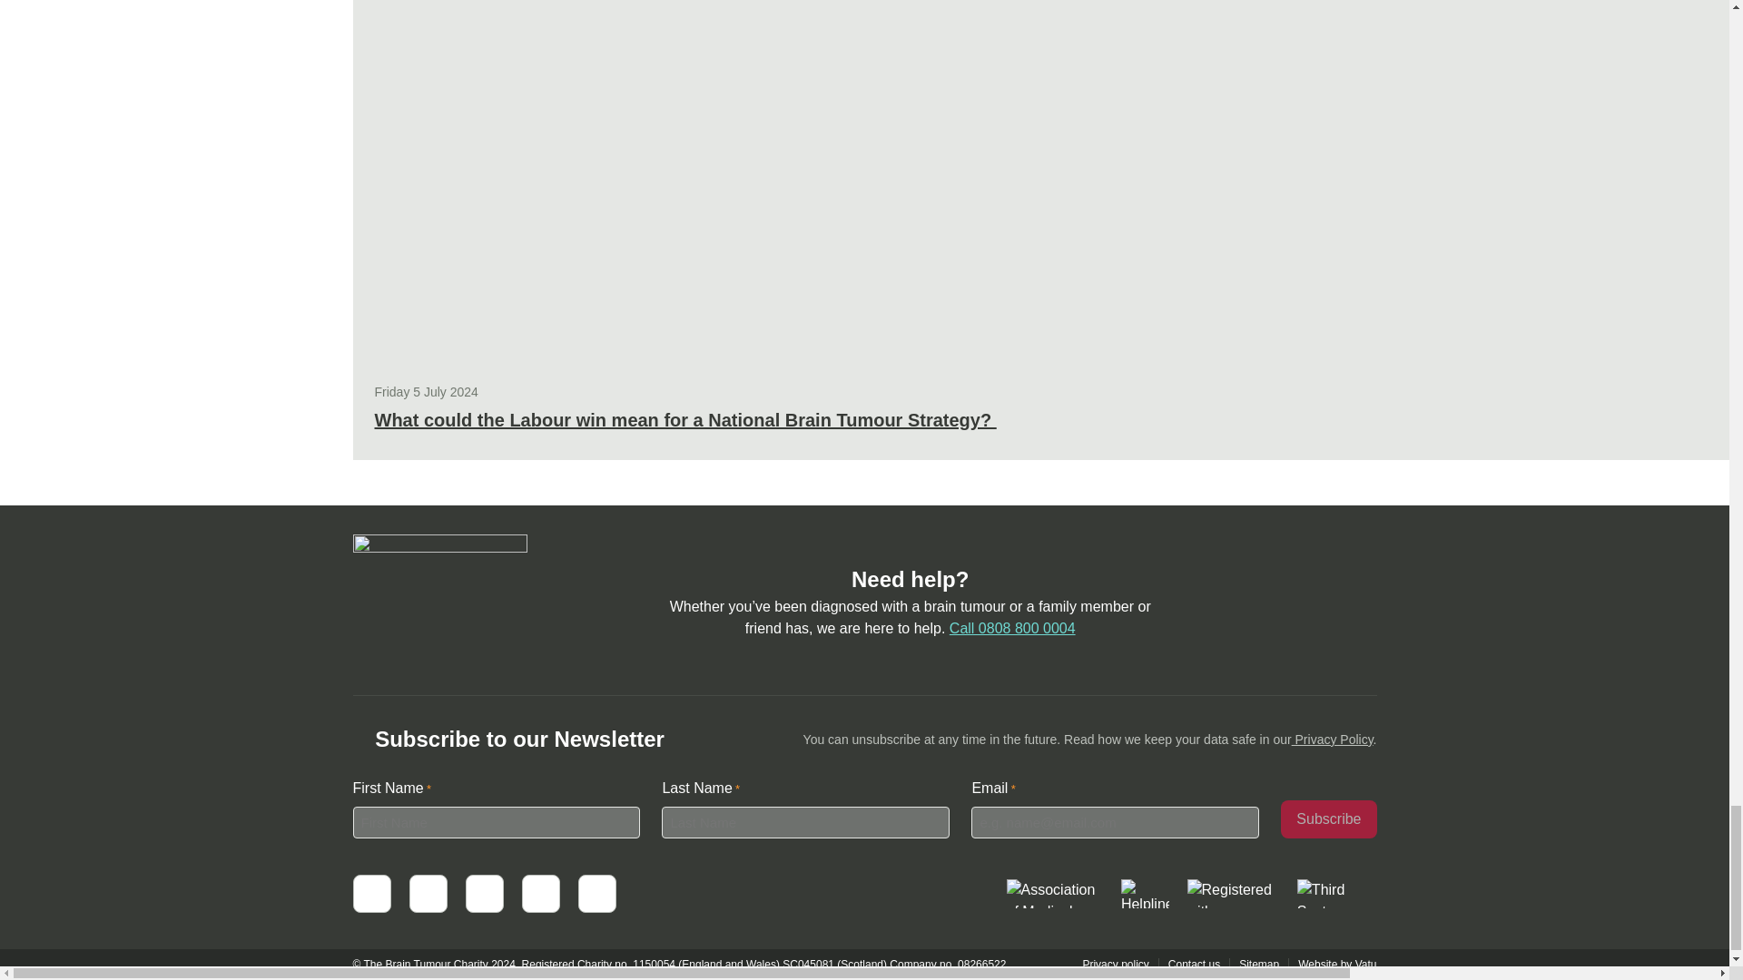 This screenshot has width=1743, height=980. What do you see at coordinates (427, 893) in the screenshot?
I see `Twitter` at bounding box center [427, 893].